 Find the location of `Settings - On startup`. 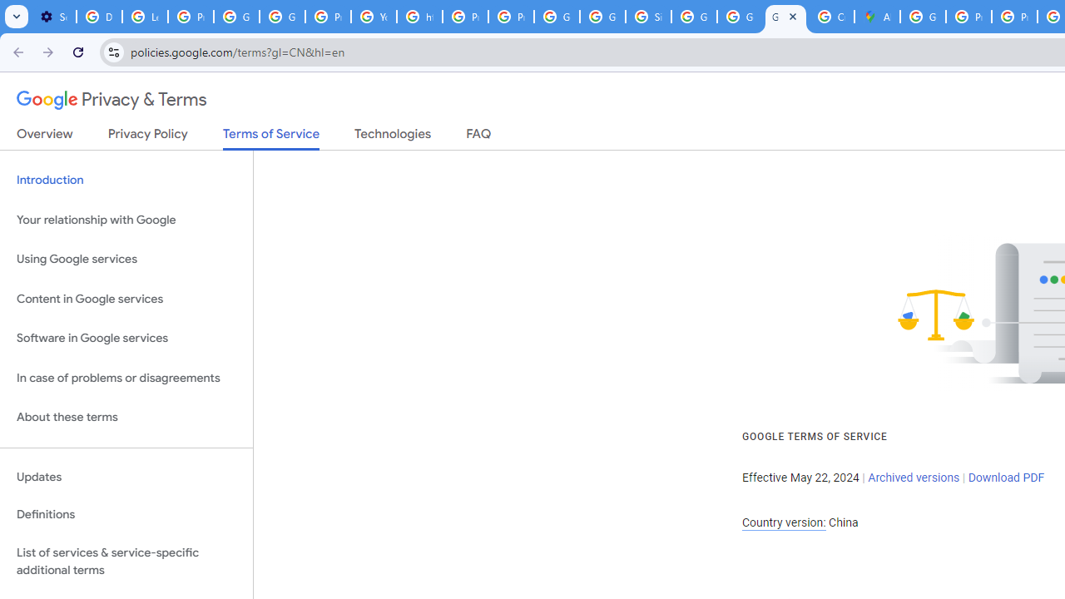

Settings - On startup is located at coordinates (53, 17).